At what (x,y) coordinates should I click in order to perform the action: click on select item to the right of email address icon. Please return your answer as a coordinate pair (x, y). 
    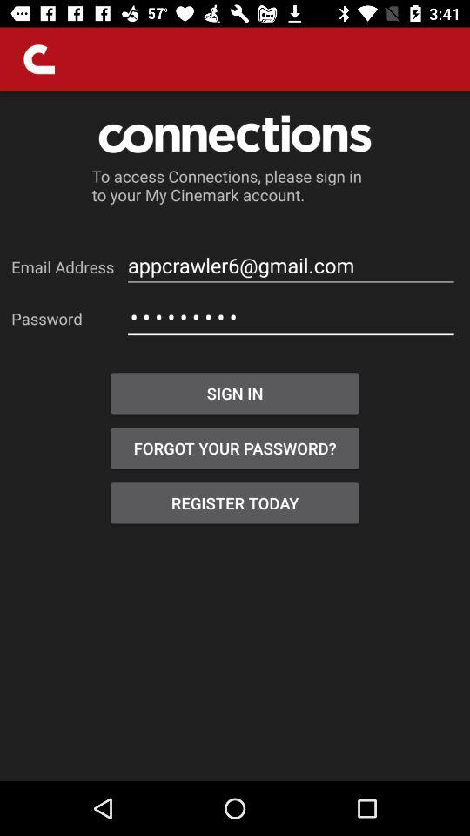
    Looking at the image, I should click on (291, 265).